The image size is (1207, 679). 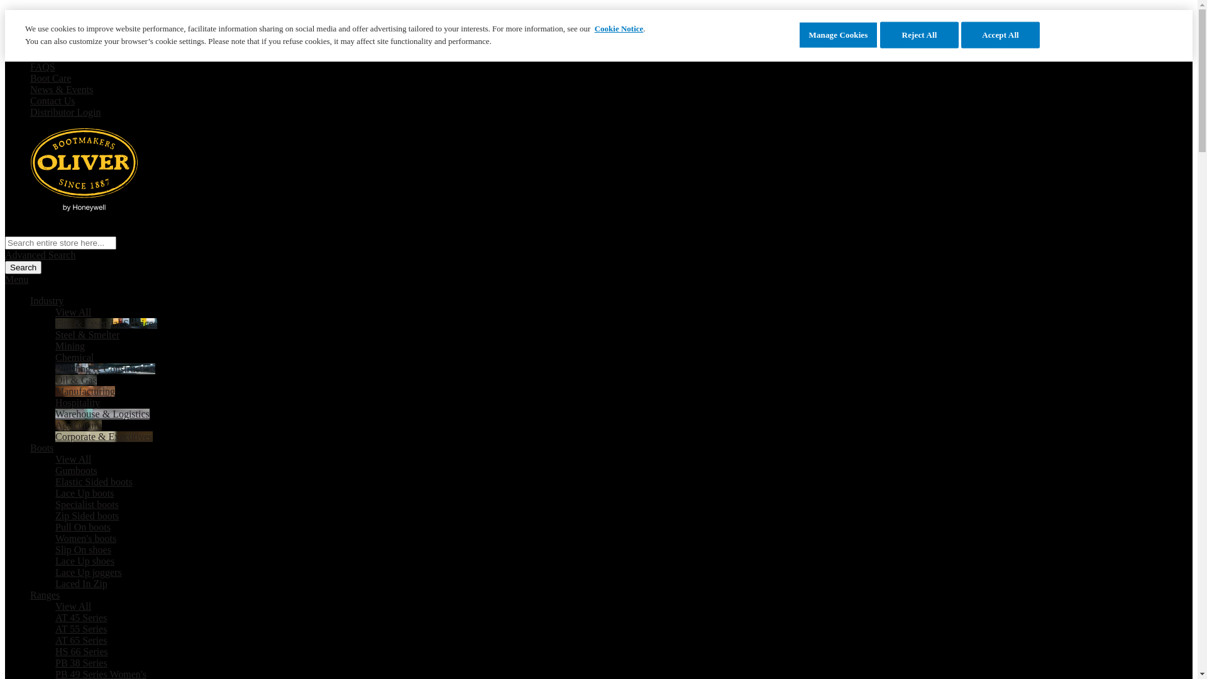 I want to click on View All, so click(x=73, y=606).